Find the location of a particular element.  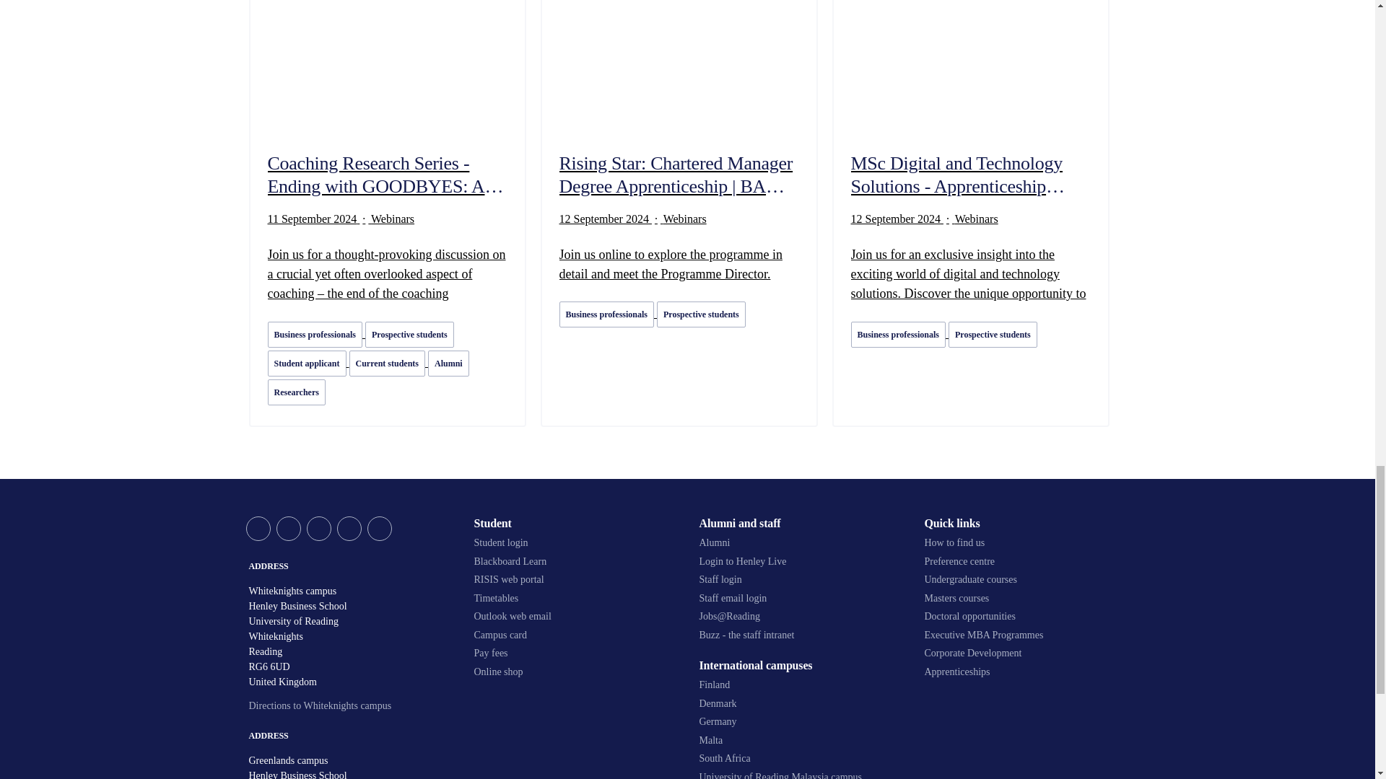

Denmark is located at coordinates (800, 703).